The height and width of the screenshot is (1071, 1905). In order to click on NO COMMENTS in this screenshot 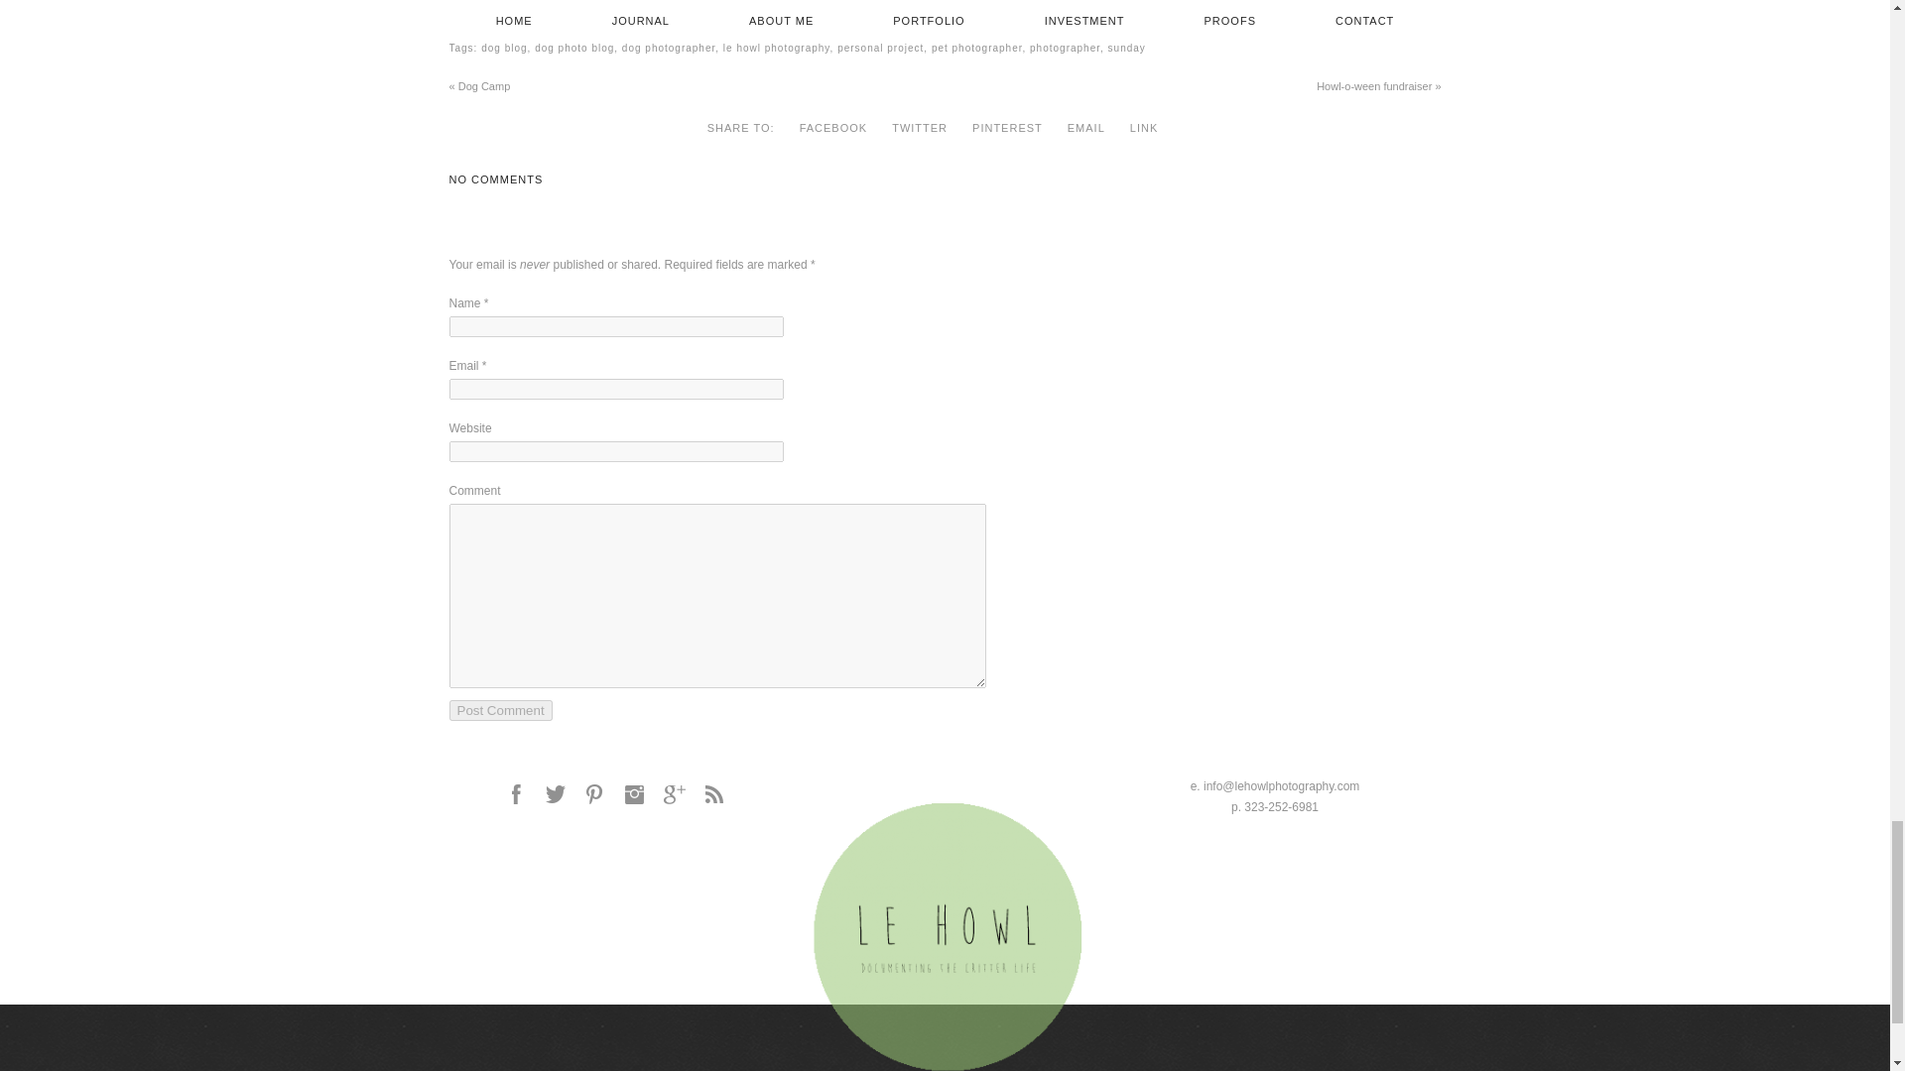, I will do `click(495, 179)`.